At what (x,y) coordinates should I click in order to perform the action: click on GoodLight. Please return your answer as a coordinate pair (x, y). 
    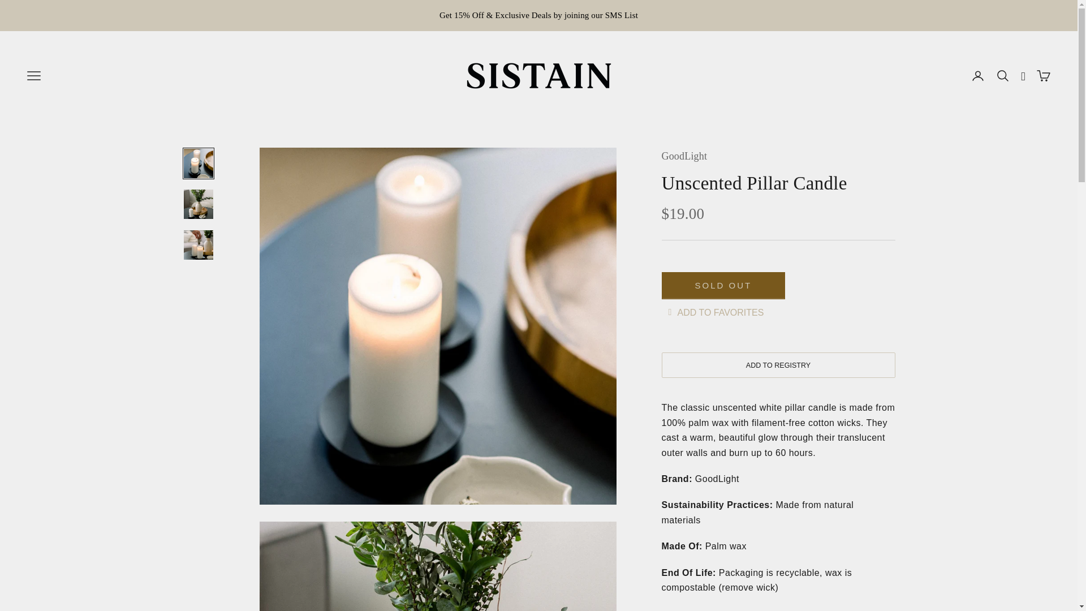
    Looking at the image, I should click on (684, 156).